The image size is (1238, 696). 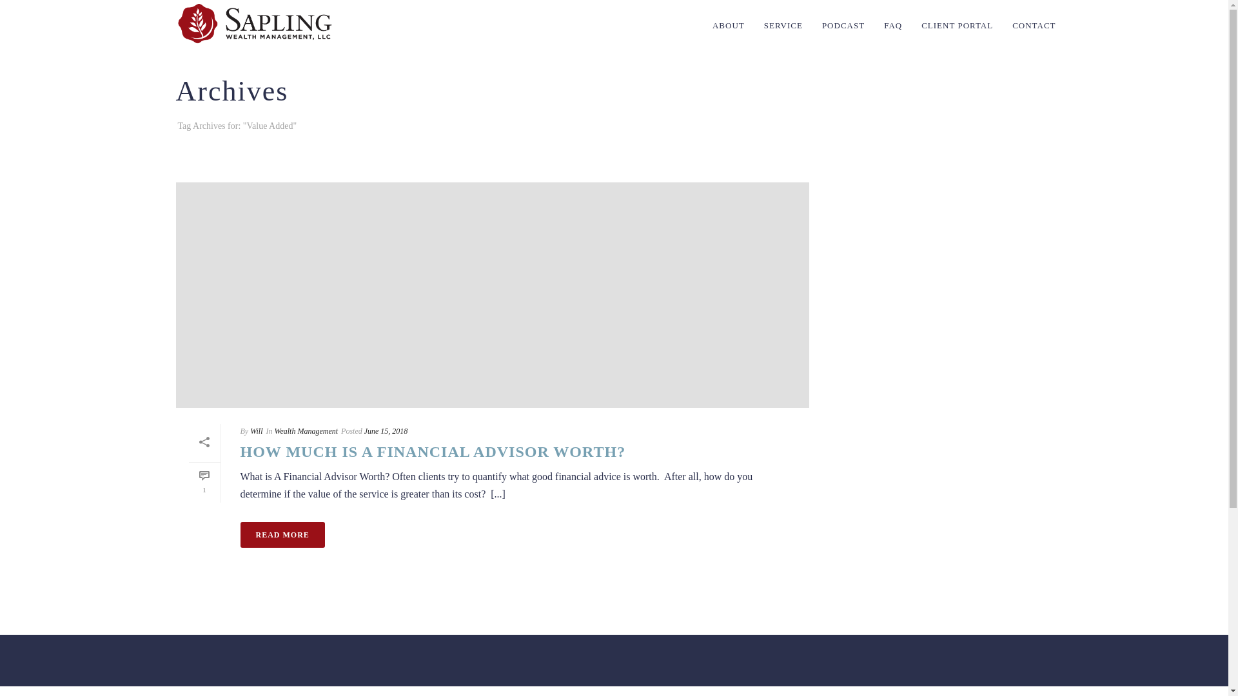 I want to click on READ MORE, so click(x=282, y=535).